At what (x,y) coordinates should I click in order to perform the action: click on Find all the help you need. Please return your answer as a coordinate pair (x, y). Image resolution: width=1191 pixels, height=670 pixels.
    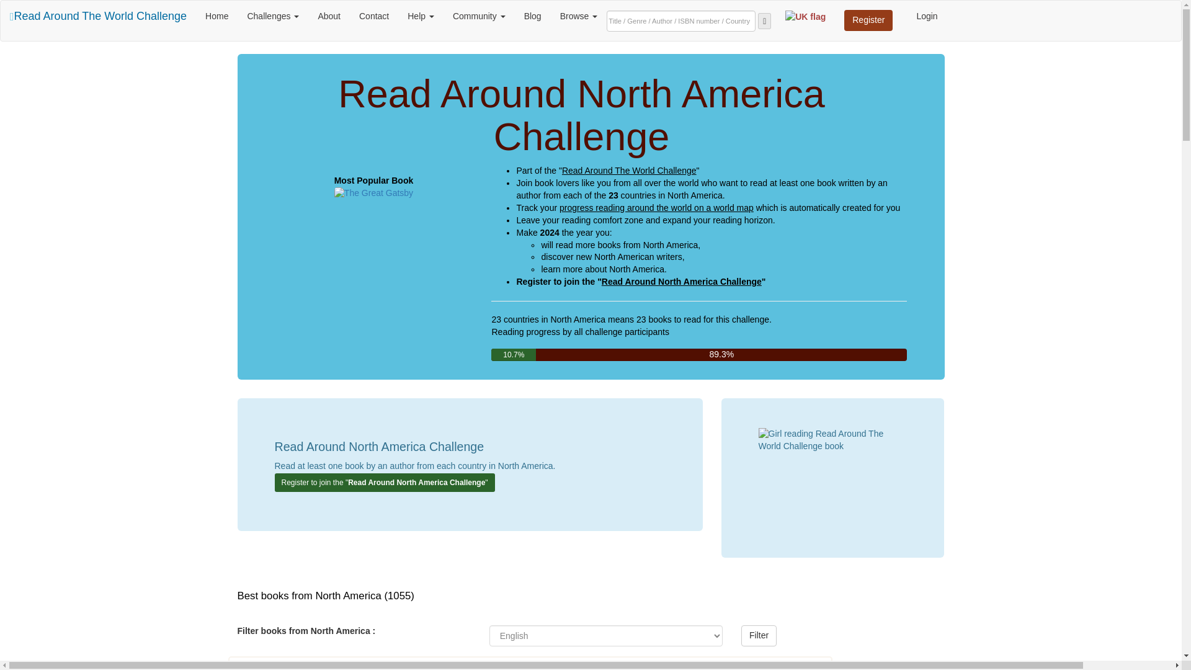
    Looking at the image, I should click on (421, 16).